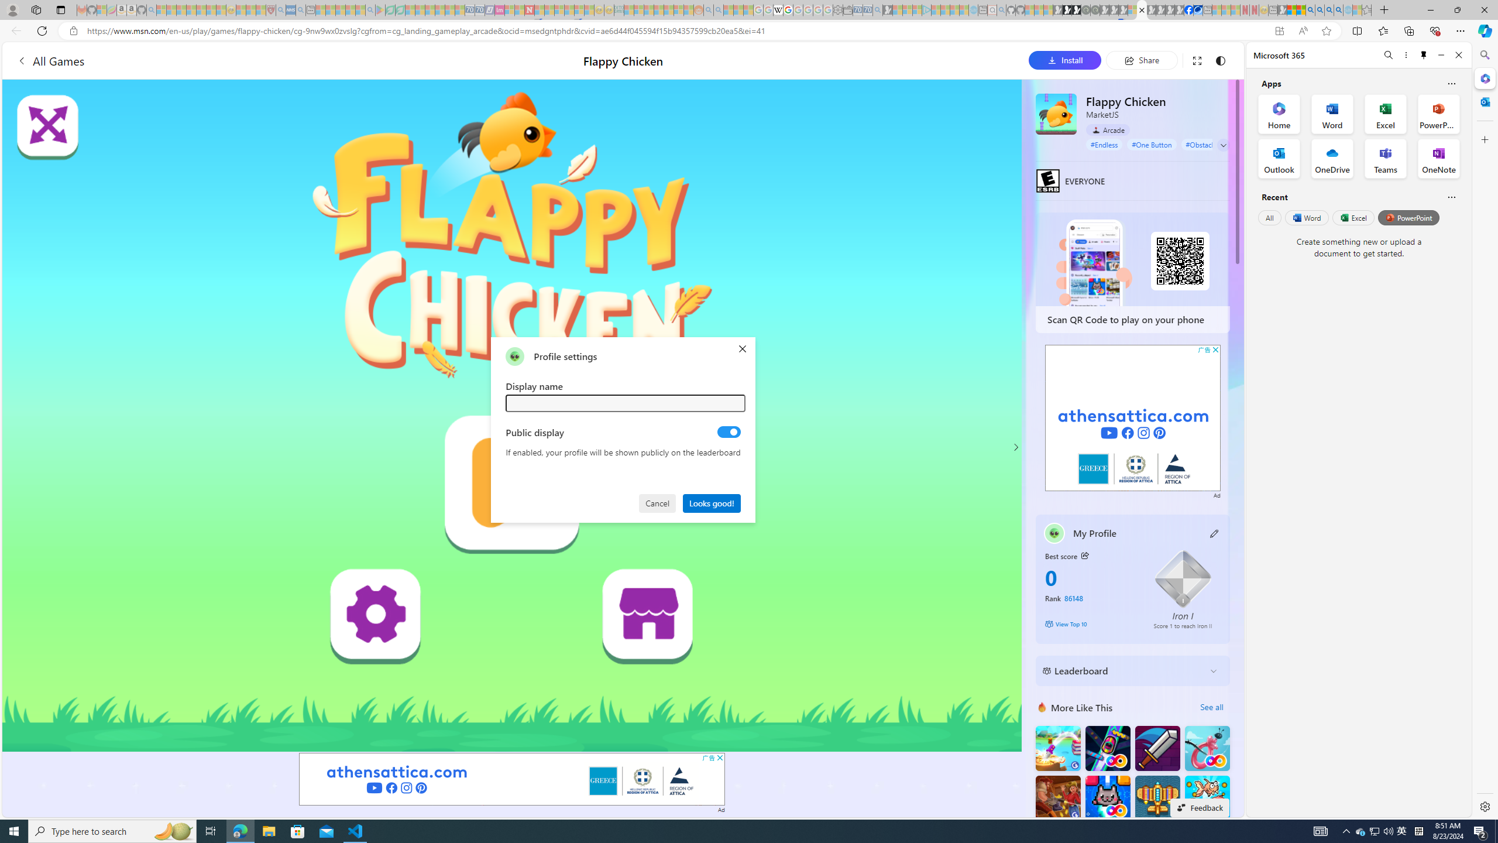  What do you see at coordinates (712, 502) in the screenshot?
I see `Looks good!` at bounding box center [712, 502].